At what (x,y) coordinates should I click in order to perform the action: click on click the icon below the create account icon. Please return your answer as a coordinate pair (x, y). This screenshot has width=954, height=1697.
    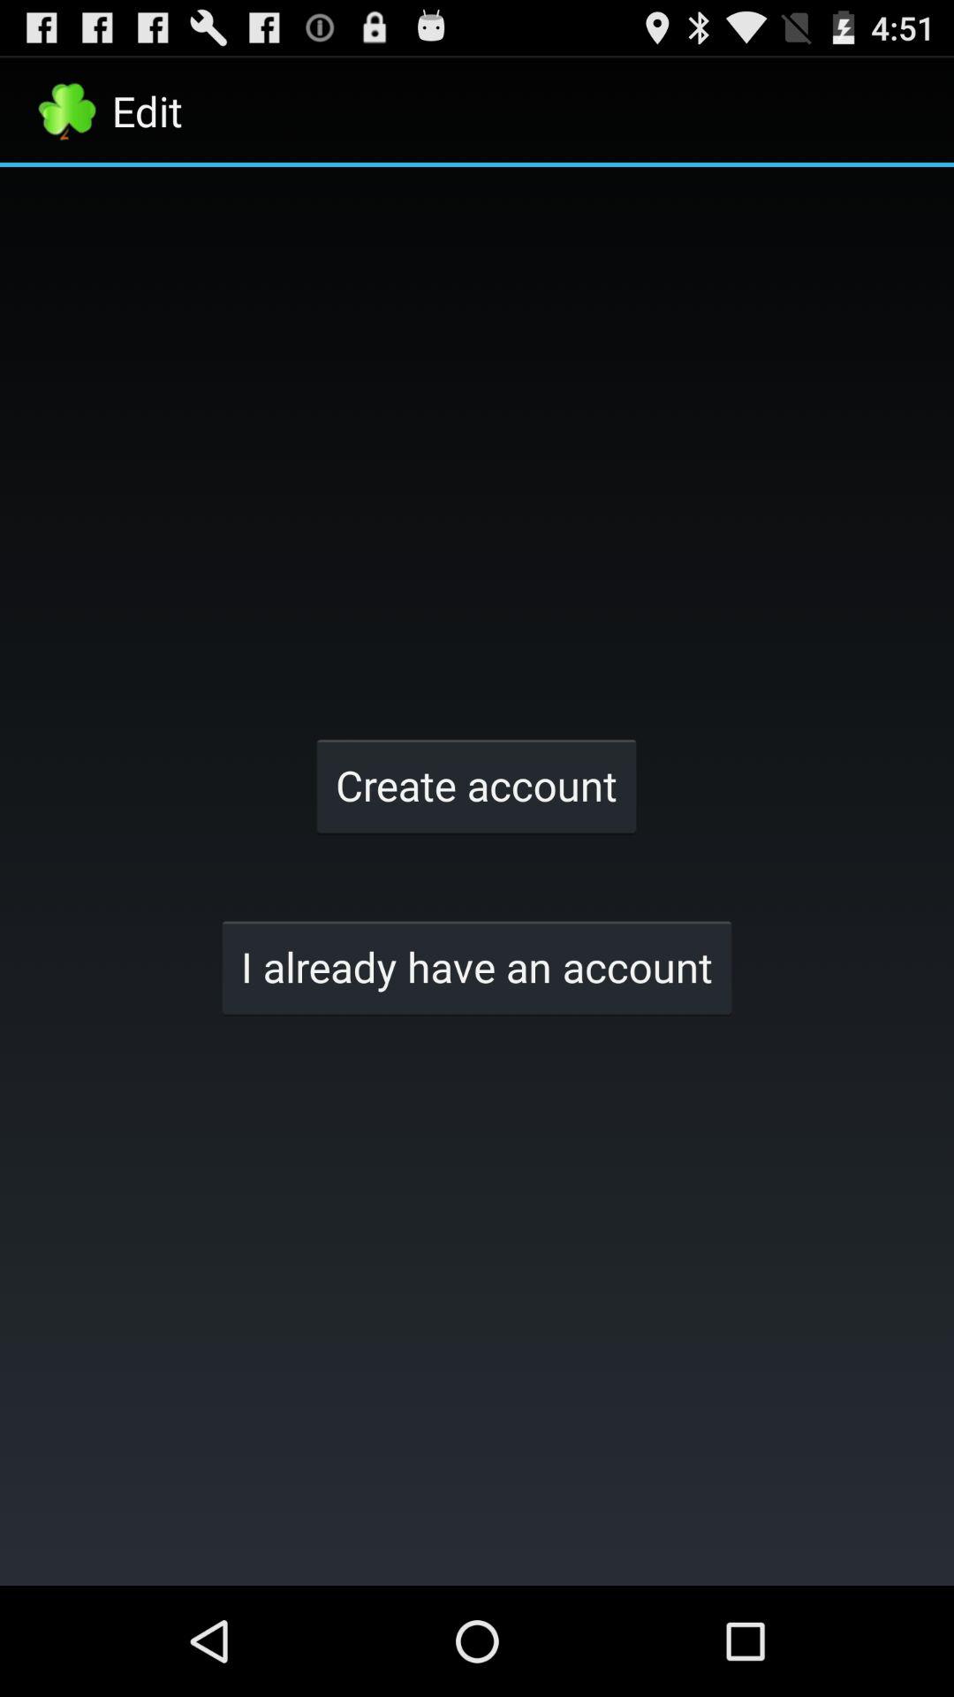
    Looking at the image, I should click on (477, 967).